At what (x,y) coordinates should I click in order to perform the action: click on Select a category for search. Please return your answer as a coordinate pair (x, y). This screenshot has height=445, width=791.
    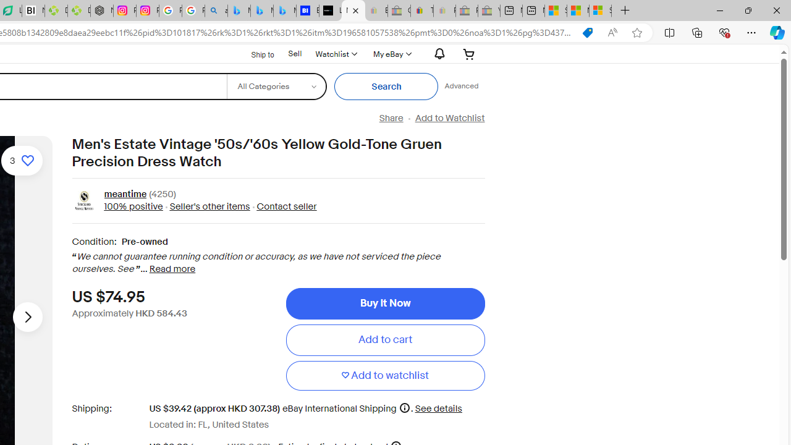
    Looking at the image, I should click on (276, 87).